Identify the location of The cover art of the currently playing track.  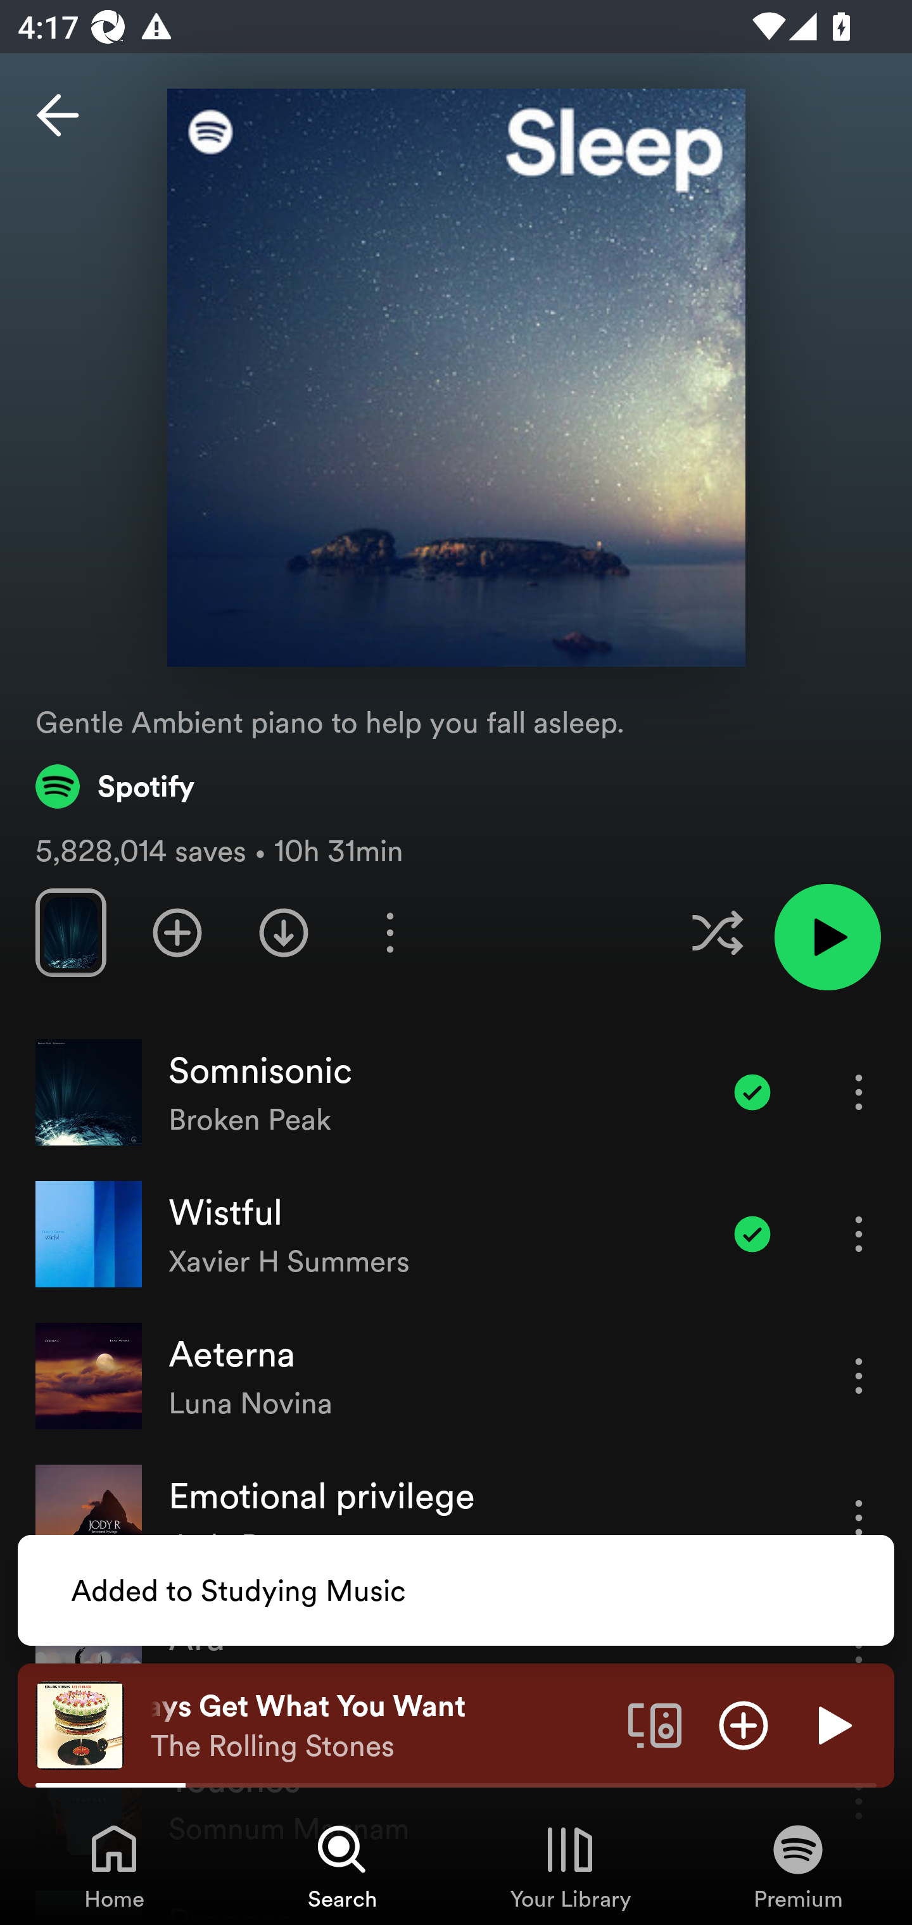
(80, 1724).